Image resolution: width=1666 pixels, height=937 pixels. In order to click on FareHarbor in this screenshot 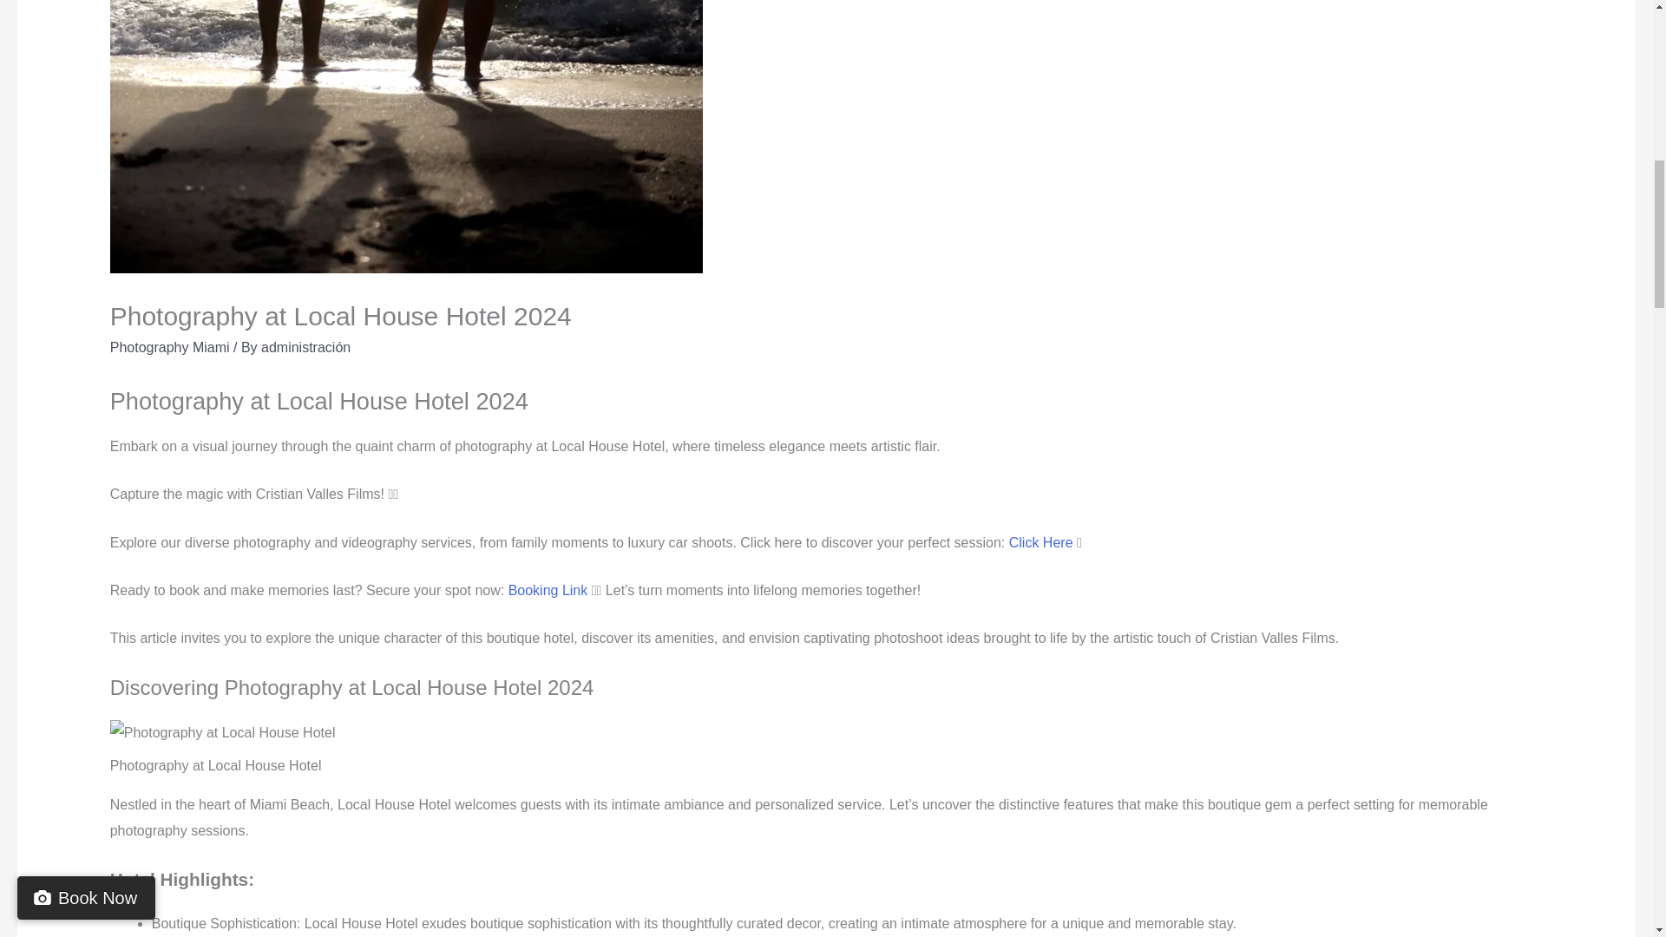, I will do `click(1536, 74)`.